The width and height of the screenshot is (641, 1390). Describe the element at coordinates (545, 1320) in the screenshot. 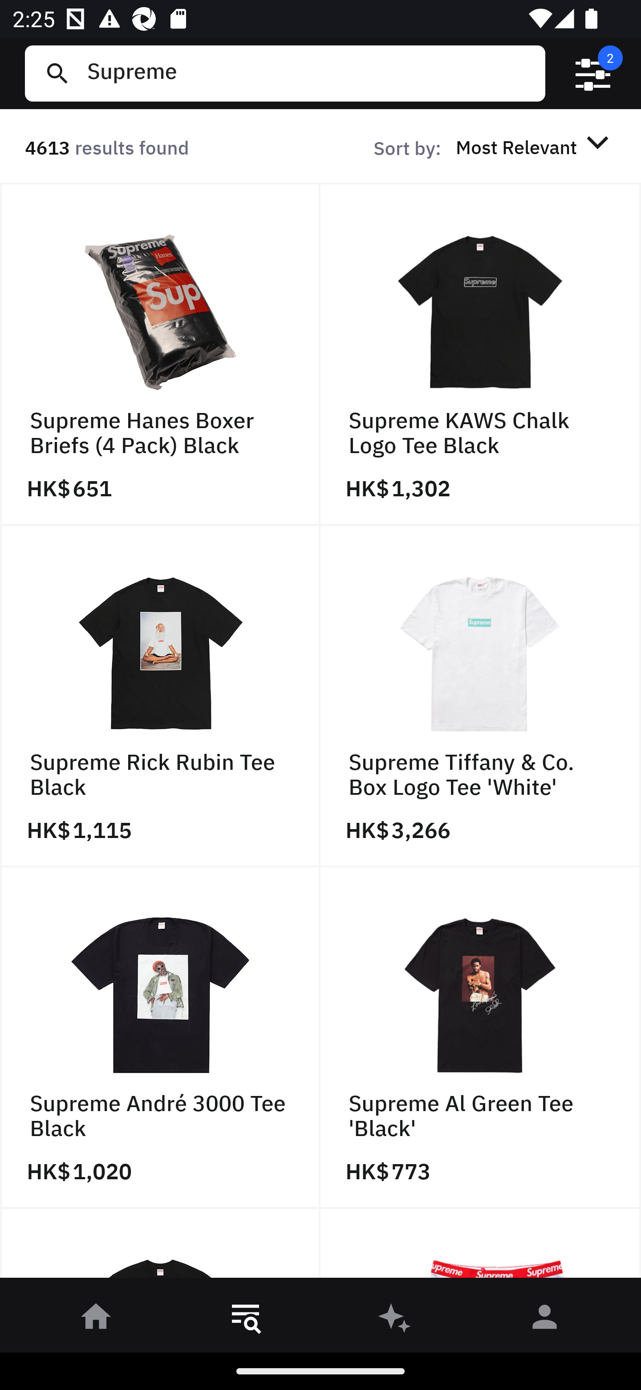

I see `󰀄` at that location.